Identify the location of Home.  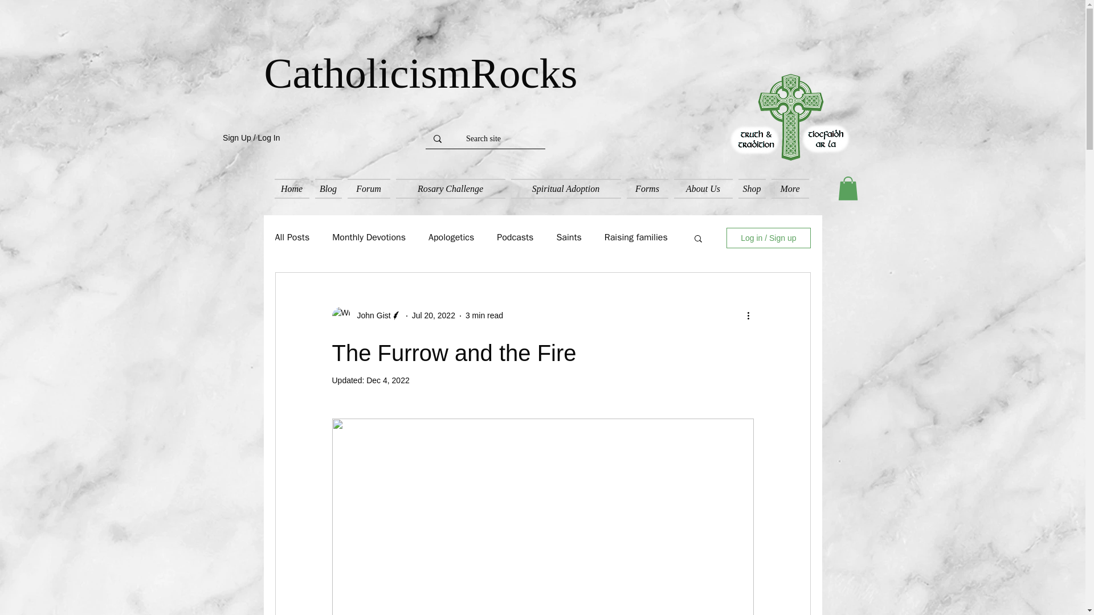
(292, 188).